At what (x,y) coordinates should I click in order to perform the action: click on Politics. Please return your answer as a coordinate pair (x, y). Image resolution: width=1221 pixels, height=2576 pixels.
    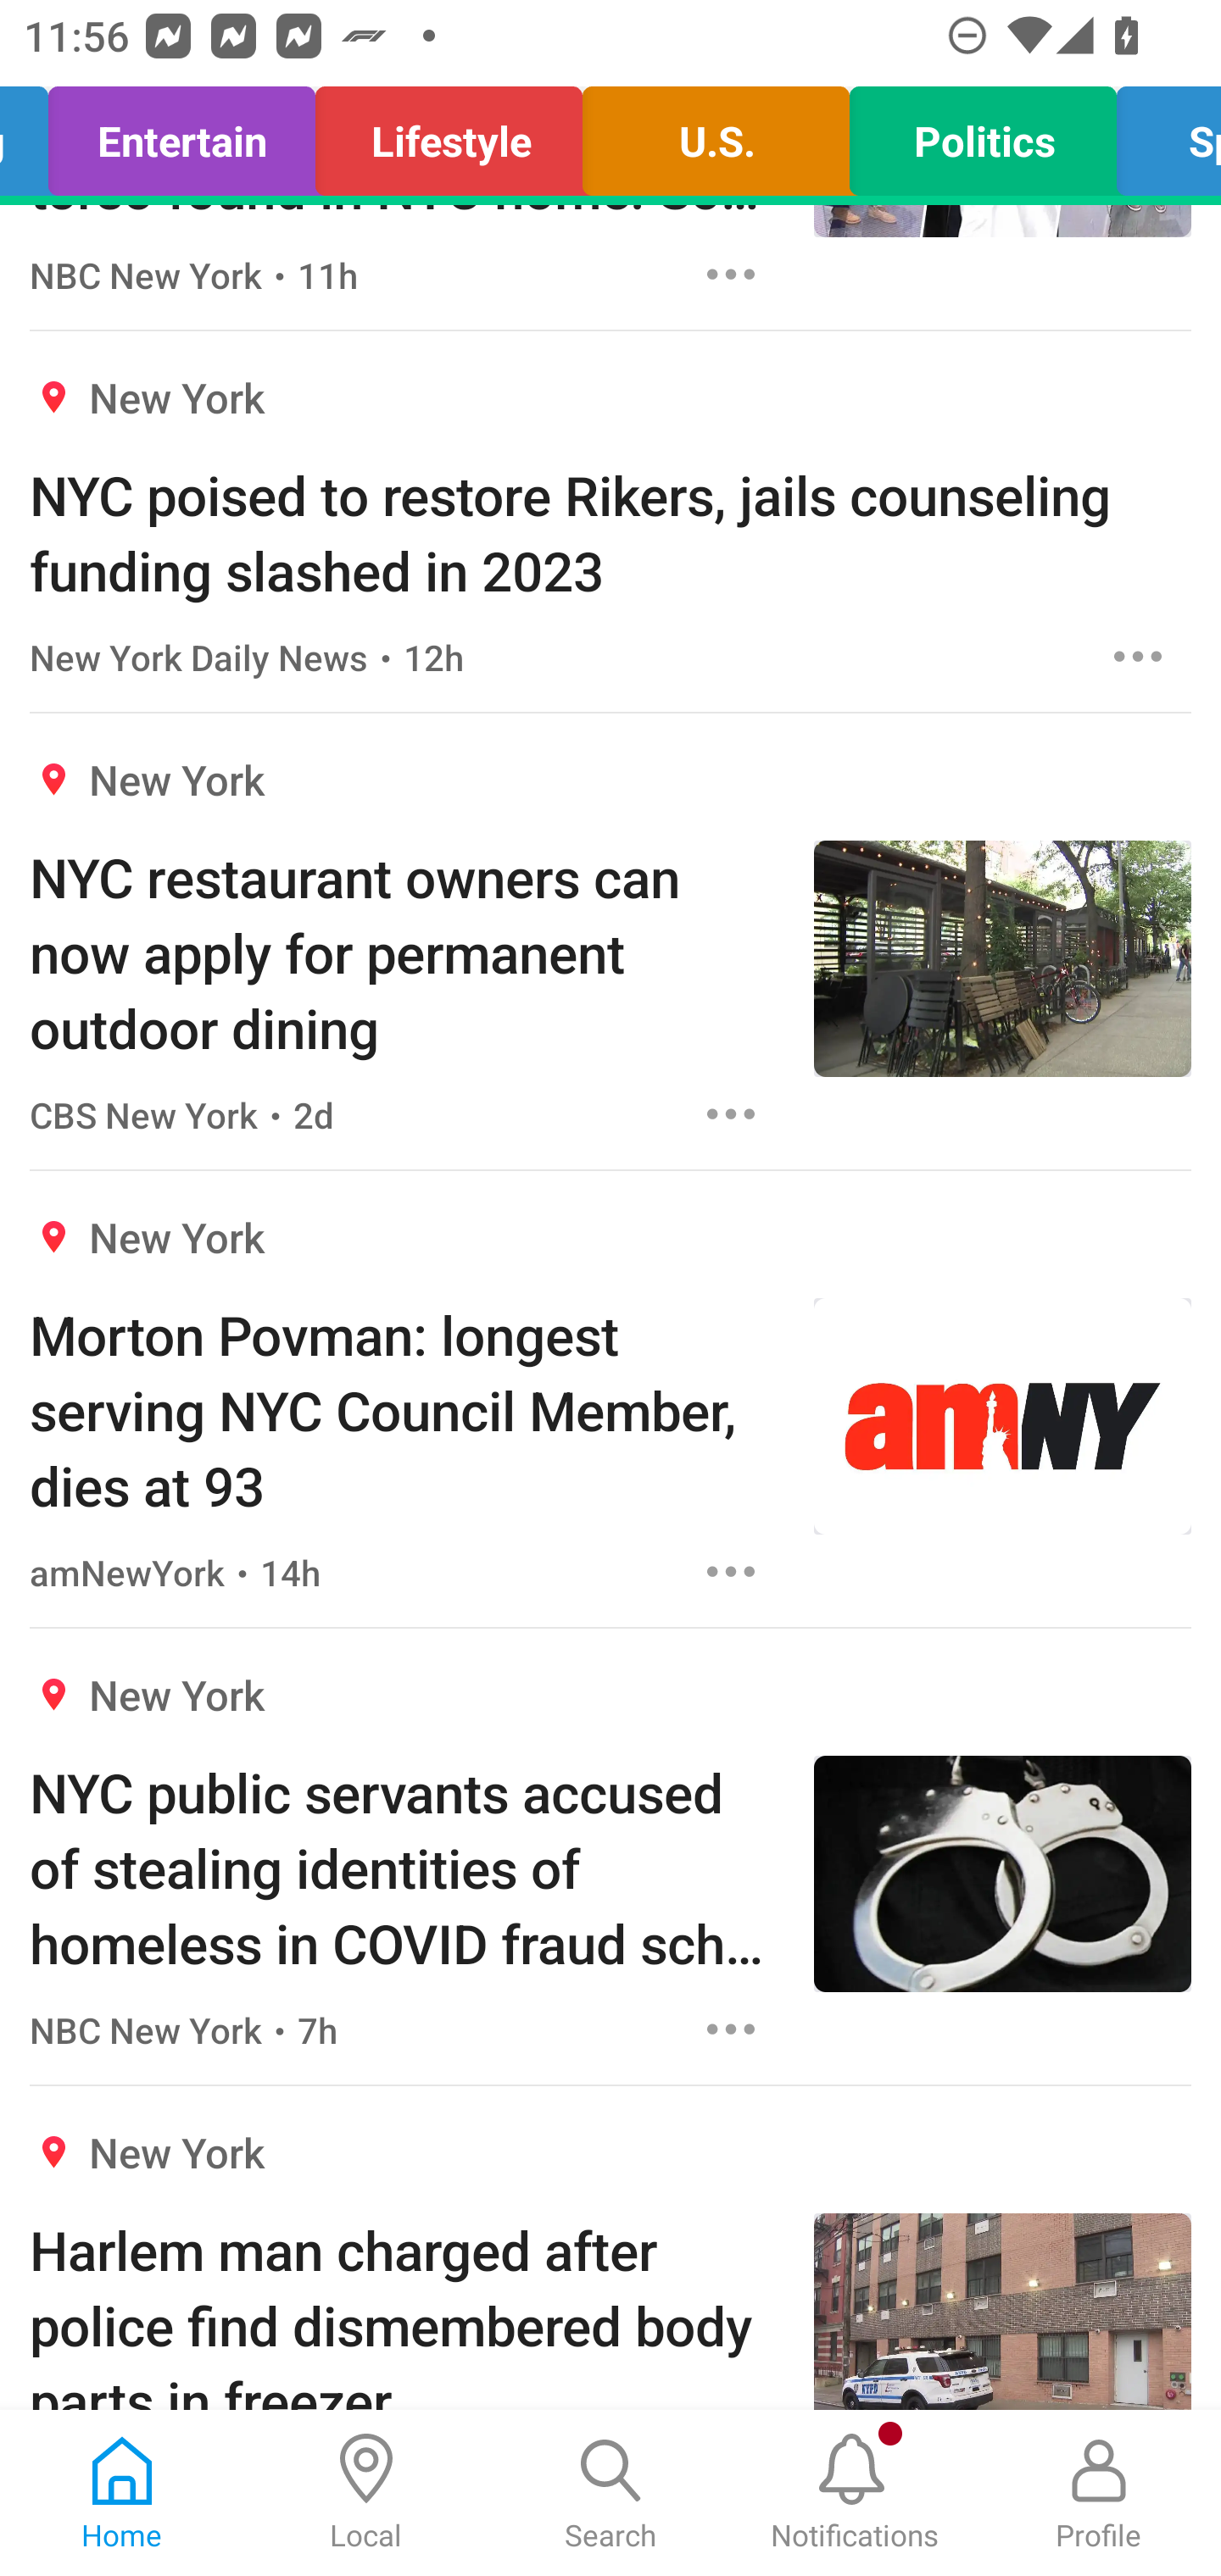
    Looking at the image, I should click on (982, 134).